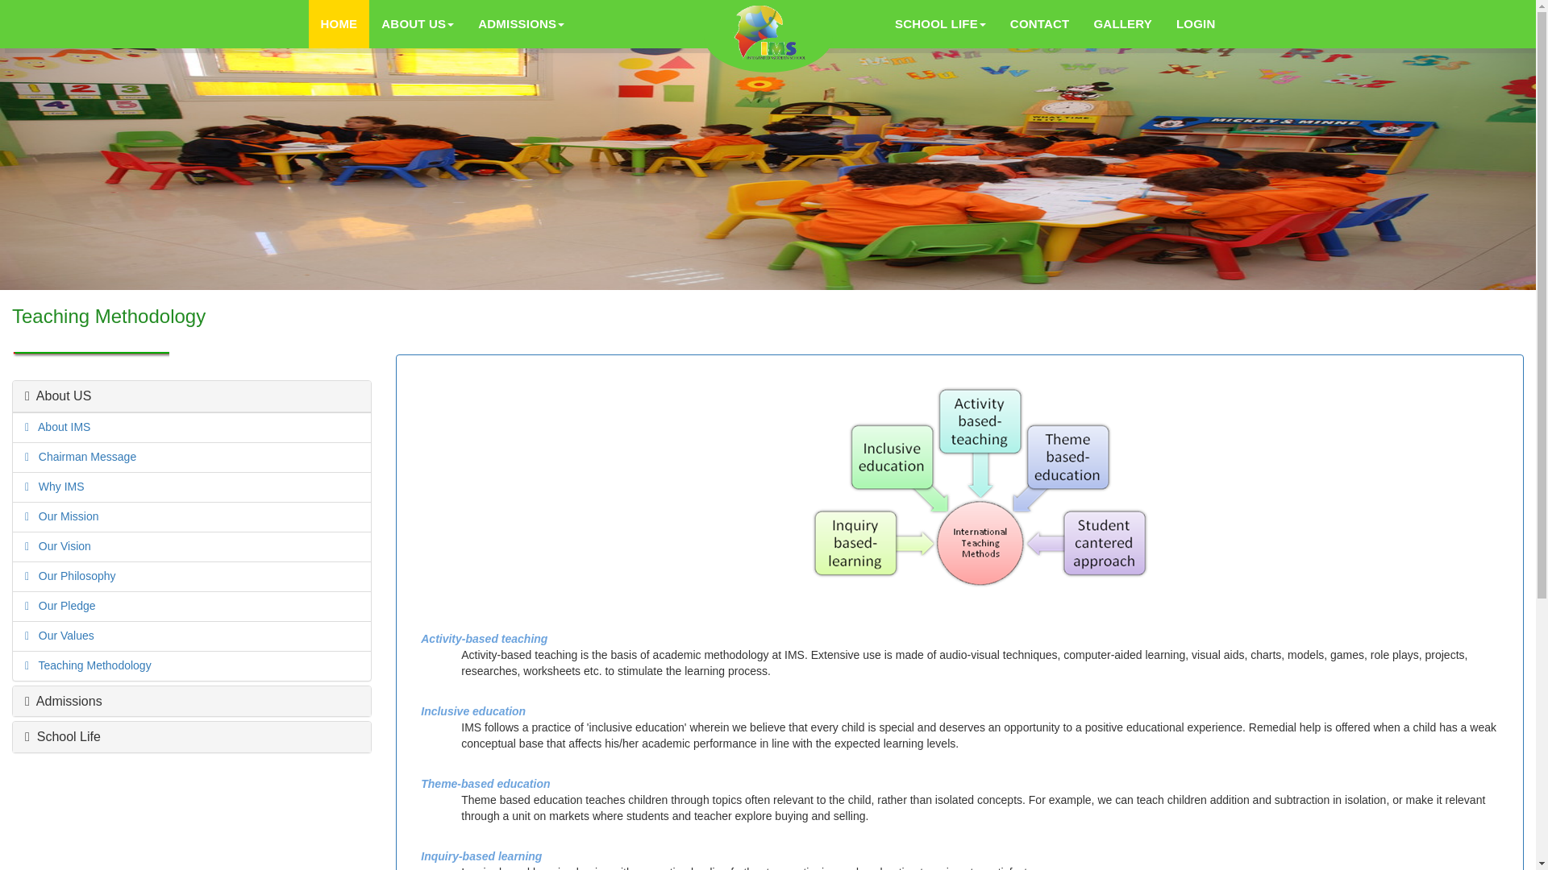 The image size is (1548, 870). What do you see at coordinates (63, 606) in the screenshot?
I see `   Our Pledge` at bounding box center [63, 606].